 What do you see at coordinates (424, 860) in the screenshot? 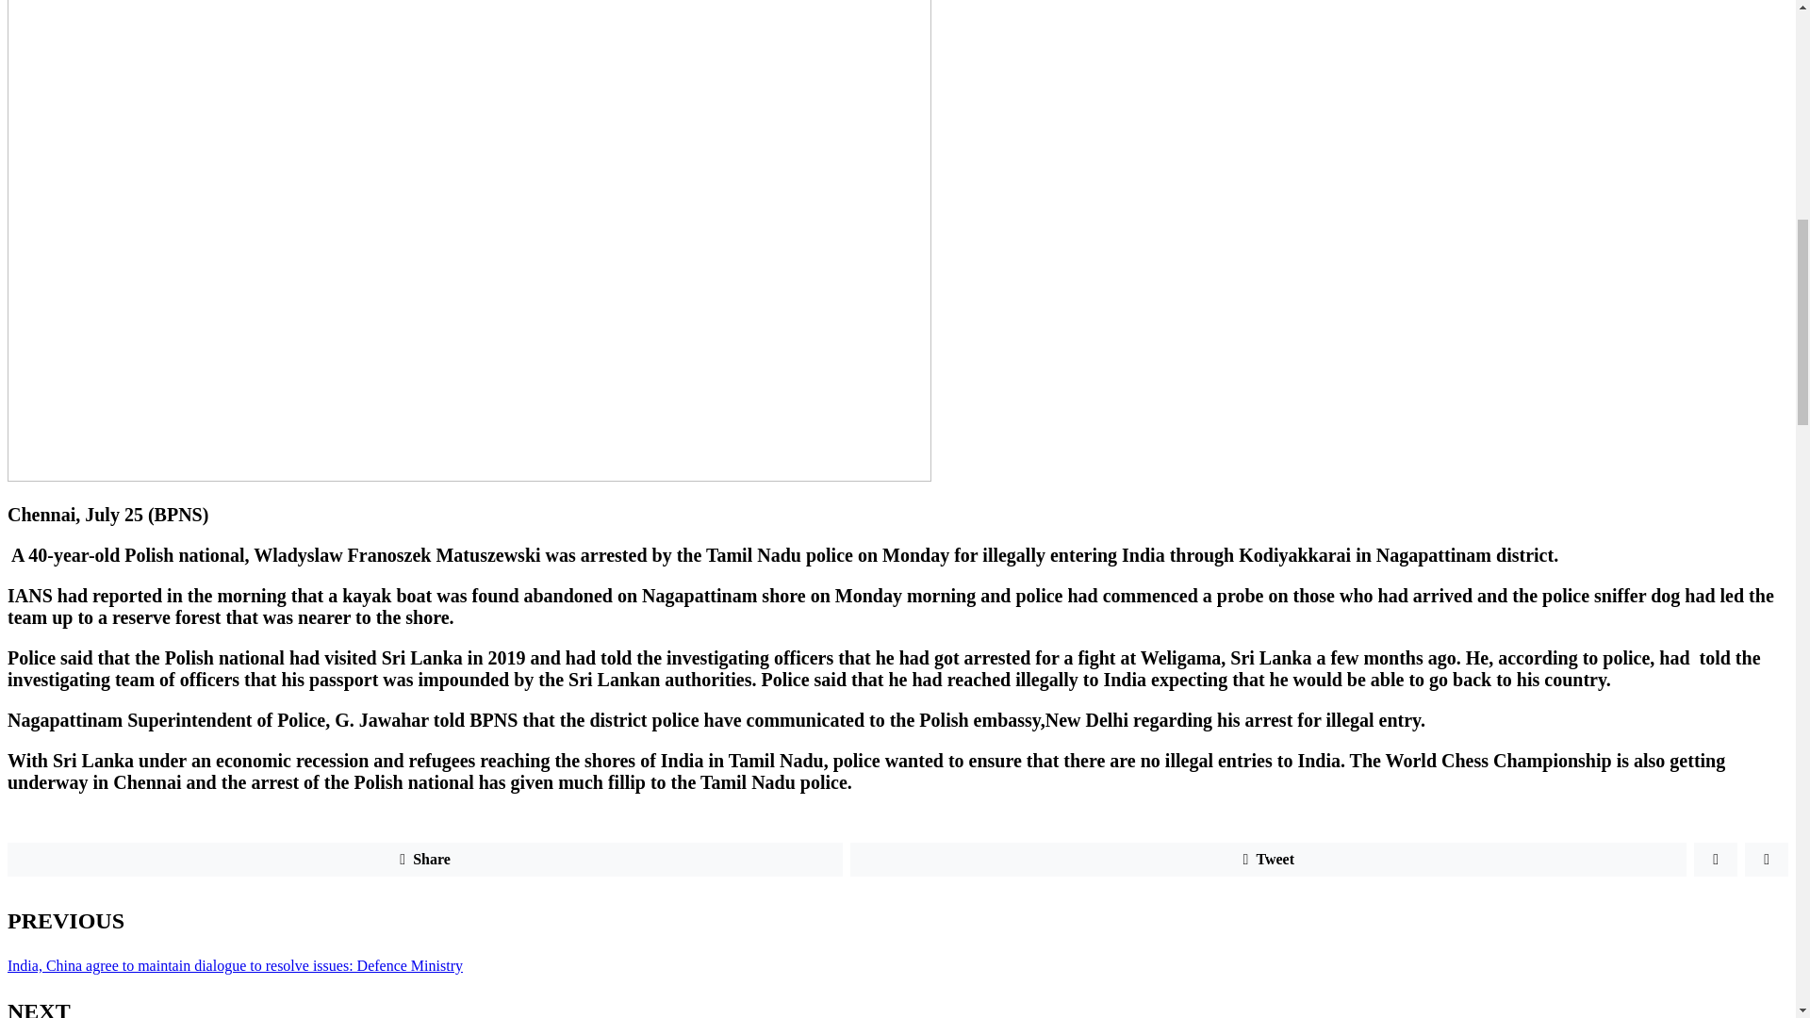
I see `Share` at bounding box center [424, 860].